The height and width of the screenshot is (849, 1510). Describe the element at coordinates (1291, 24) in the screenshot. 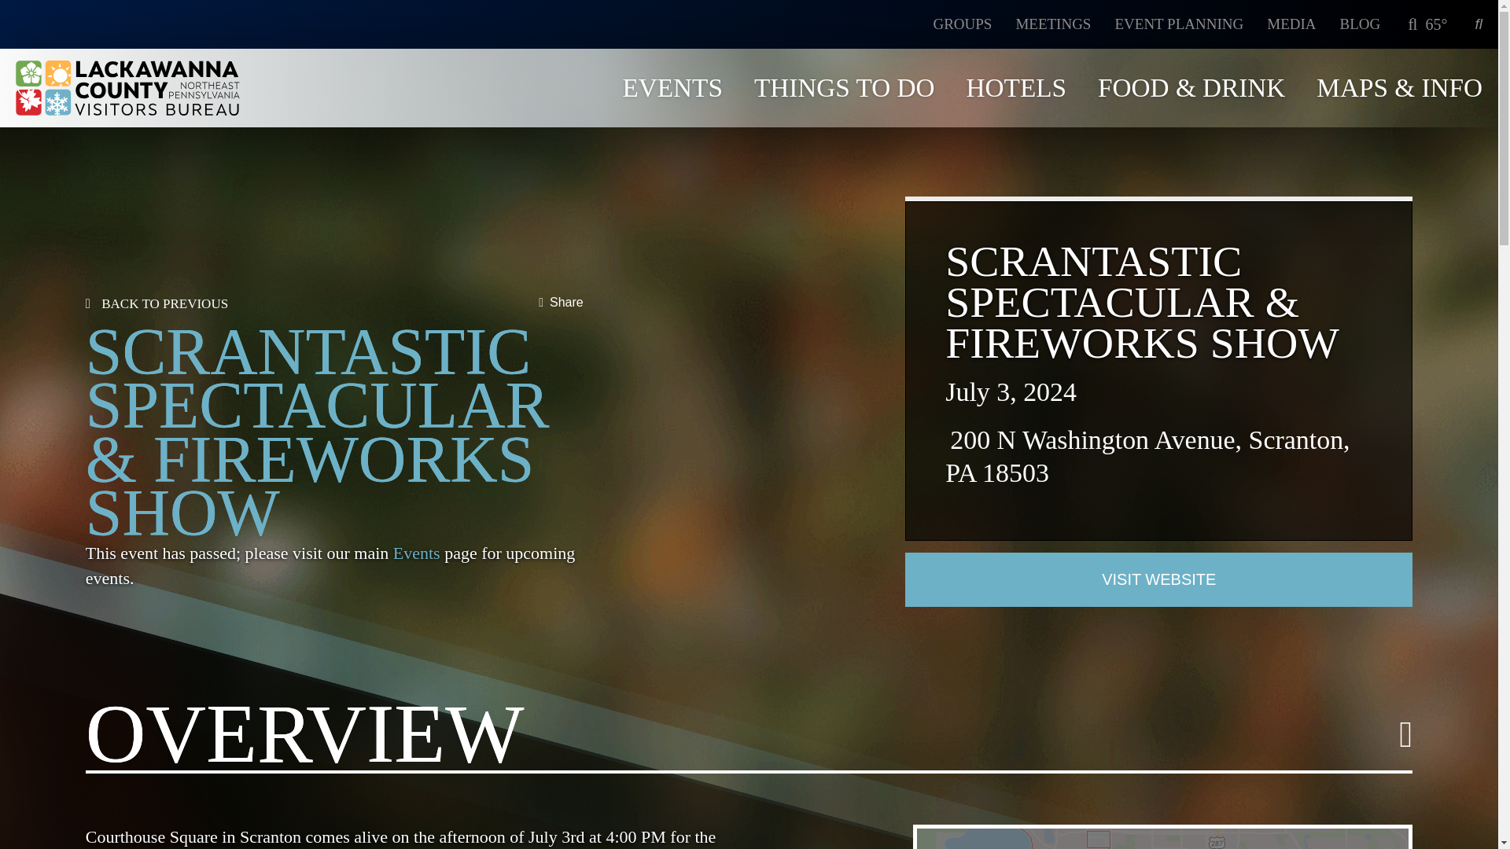

I see `MEDIA` at that location.